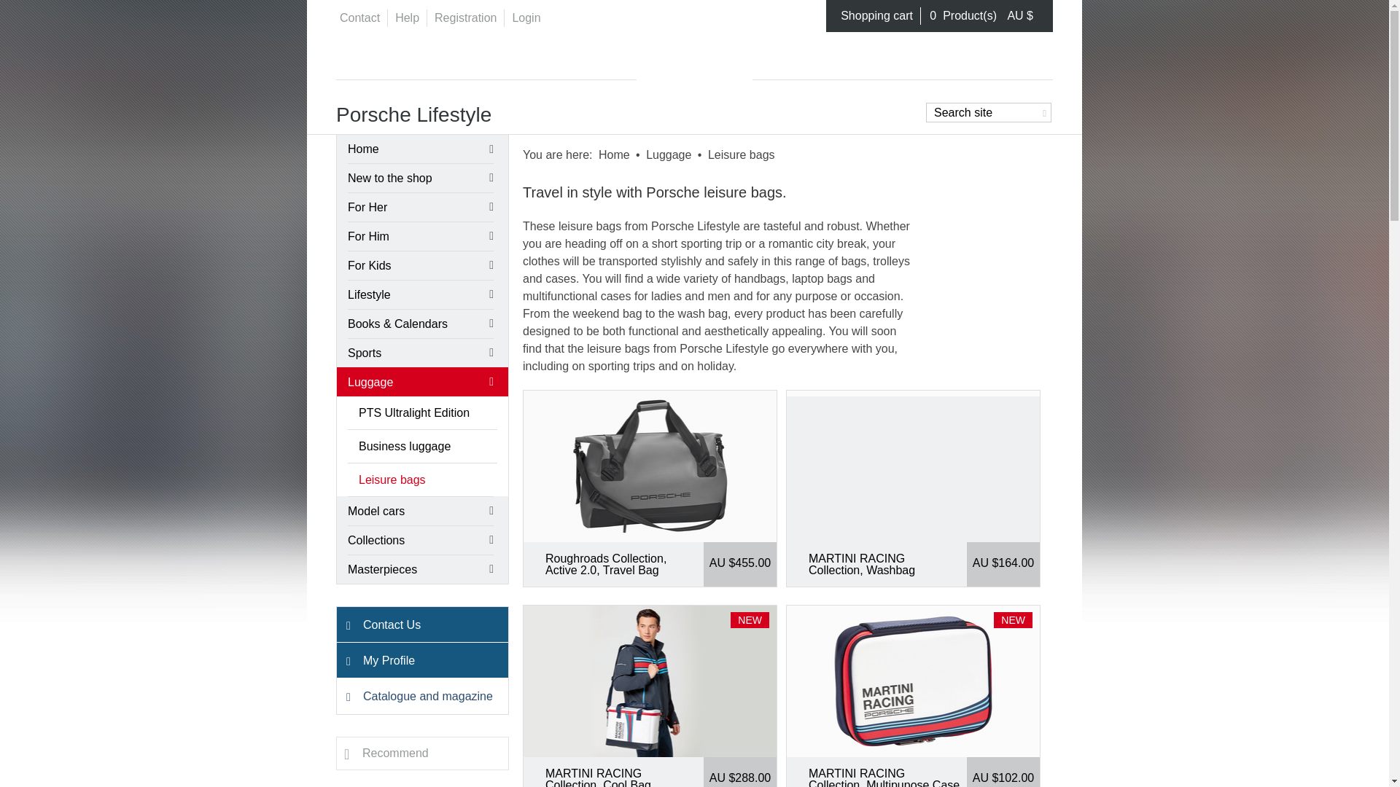 Image resolution: width=1400 pixels, height=787 pixels. What do you see at coordinates (526, 17) in the screenshot?
I see `Login` at bounding box center [526, 17].